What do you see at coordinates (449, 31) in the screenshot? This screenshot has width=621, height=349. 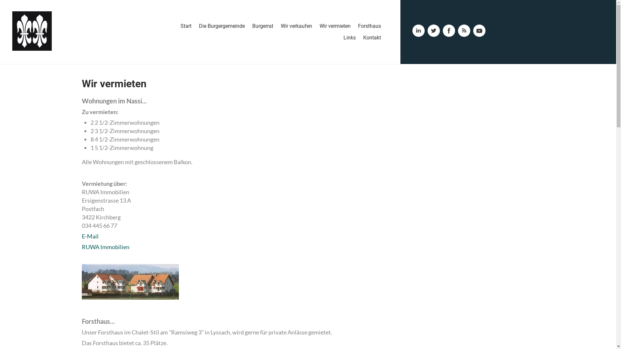 I see `Facebook` at bounding box center [449, 31].